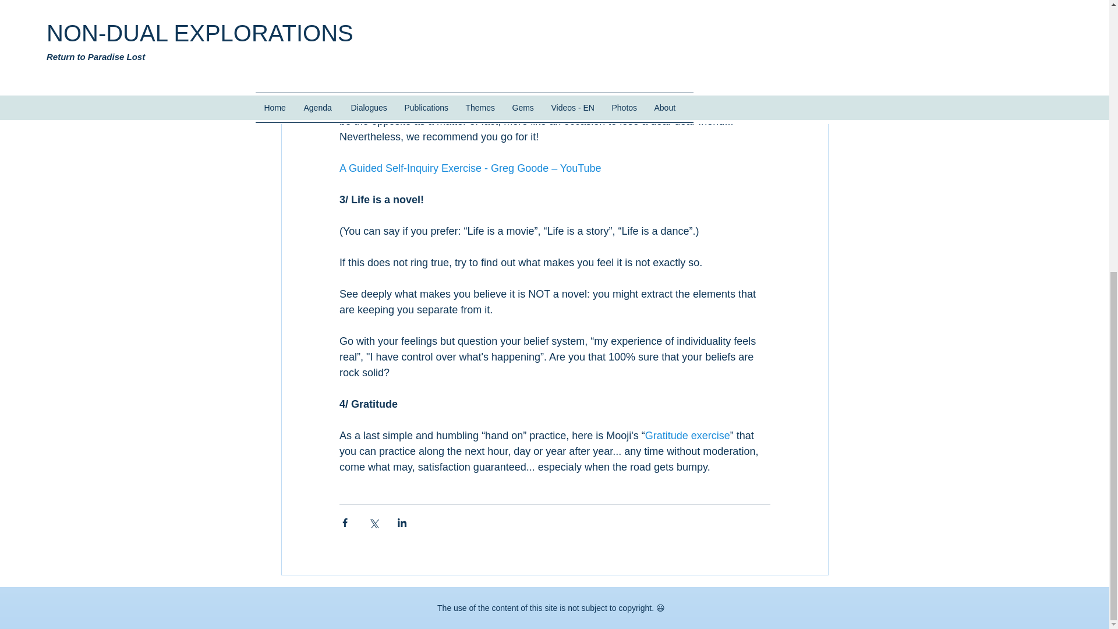  What do you see at coordinates (687, 436) in the screenshot?
I see `Gratitude exercise` at bounding box center [687, 436].